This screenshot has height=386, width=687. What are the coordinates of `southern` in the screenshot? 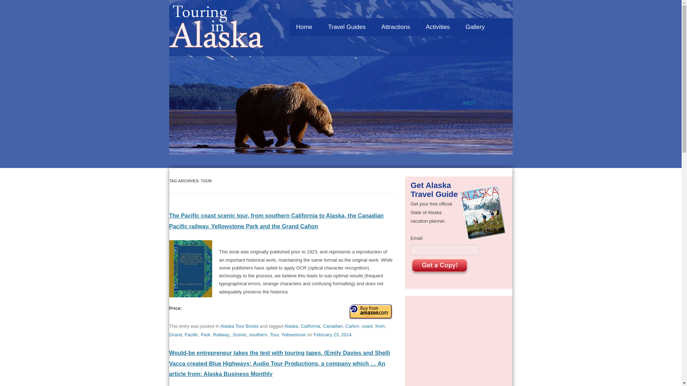 It's located at (258, 335).